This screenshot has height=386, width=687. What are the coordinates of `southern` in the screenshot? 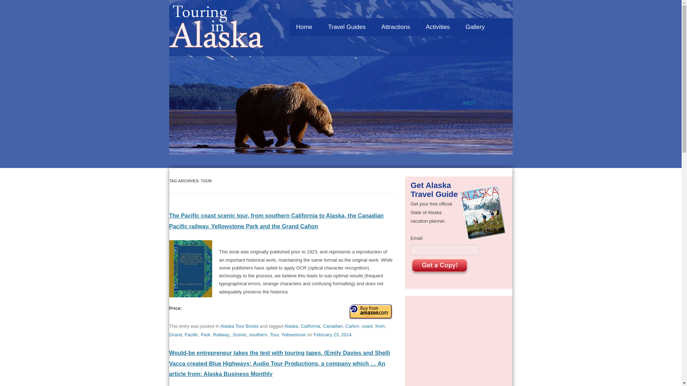 It's located at (258, 335).